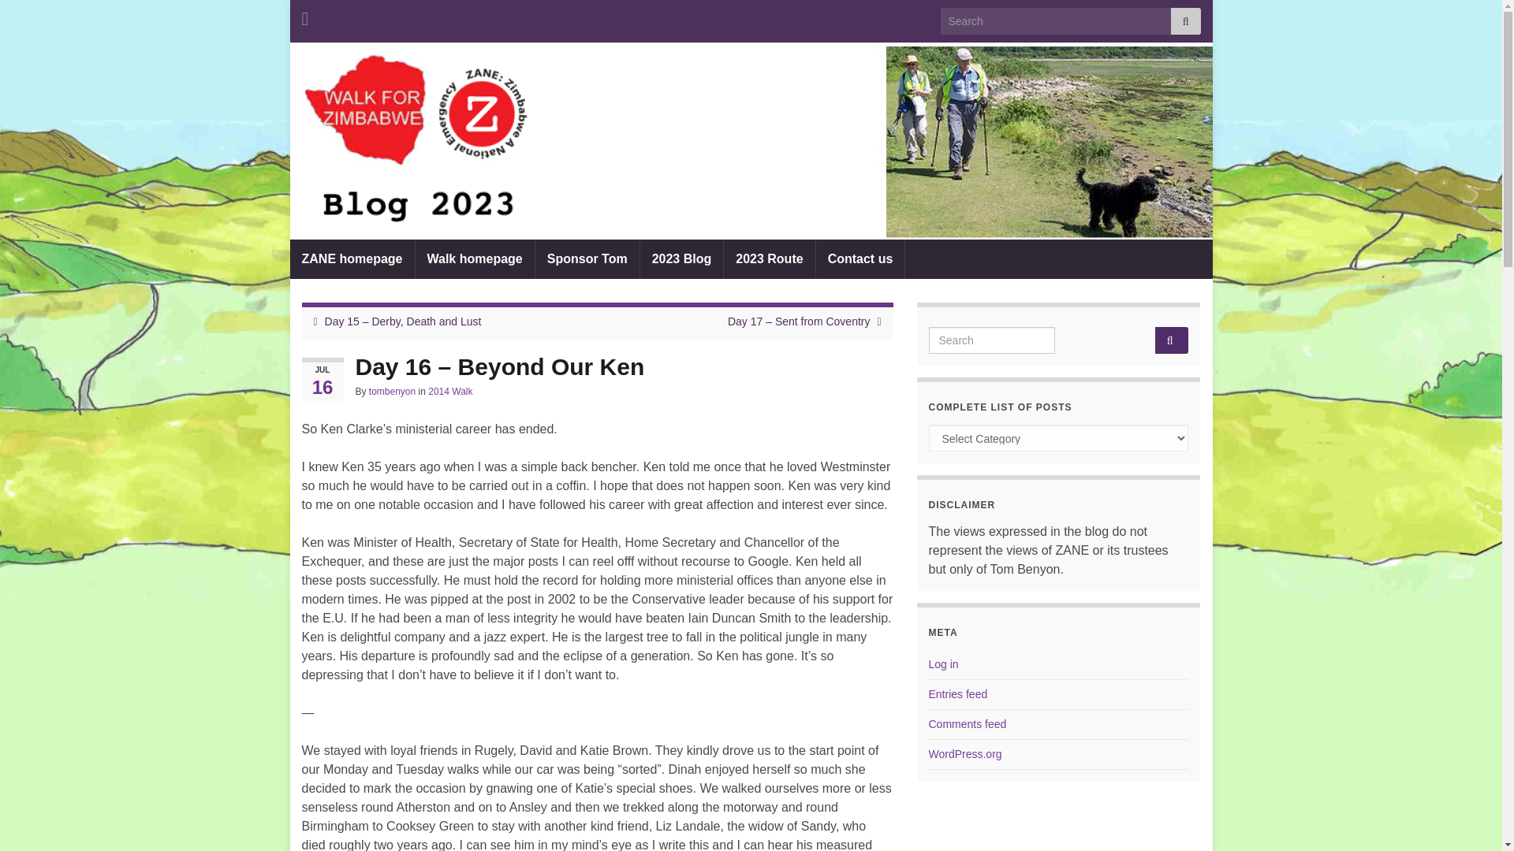 This screenshot has height=851, width=1514. I want to click on tombenyon, so click(392, 392).